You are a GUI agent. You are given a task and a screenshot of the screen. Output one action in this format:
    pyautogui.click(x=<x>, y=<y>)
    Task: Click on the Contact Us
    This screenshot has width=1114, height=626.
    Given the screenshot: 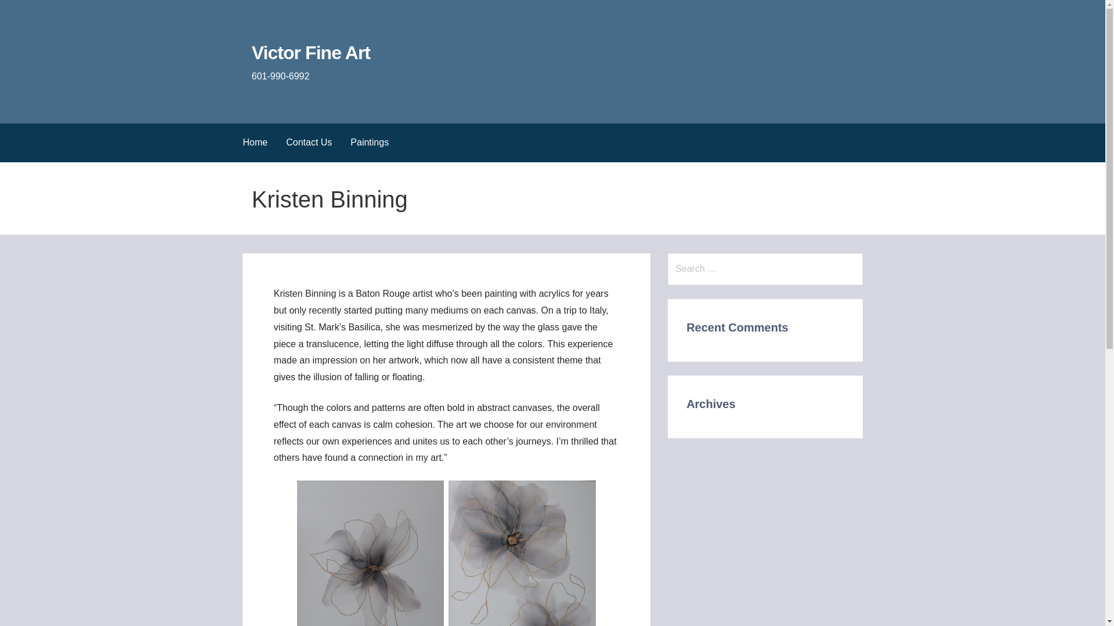 What is the action you would take?
    pyautogui.click(x=309, y=143)
    